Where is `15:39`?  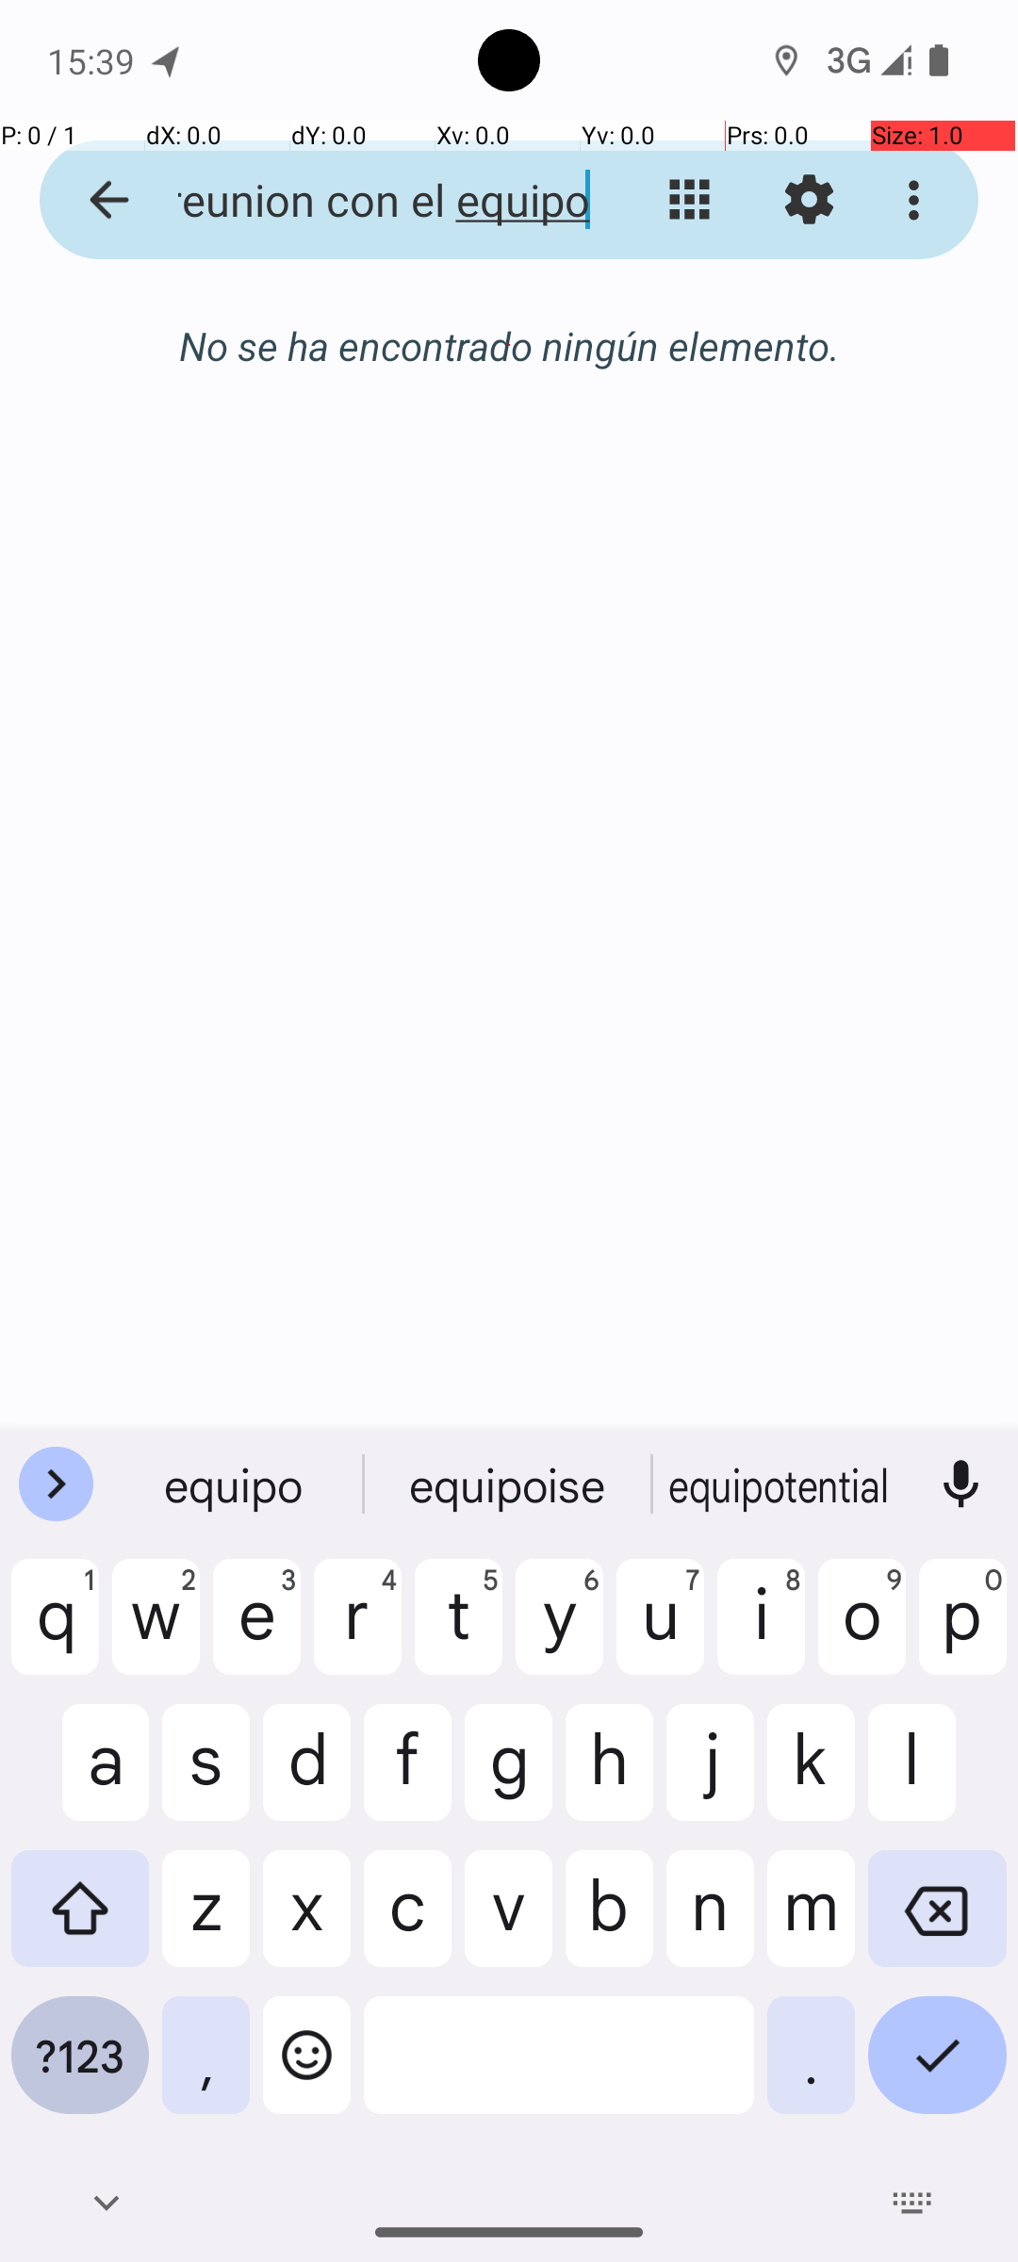
15:39 is located at coordinates (93, 60).